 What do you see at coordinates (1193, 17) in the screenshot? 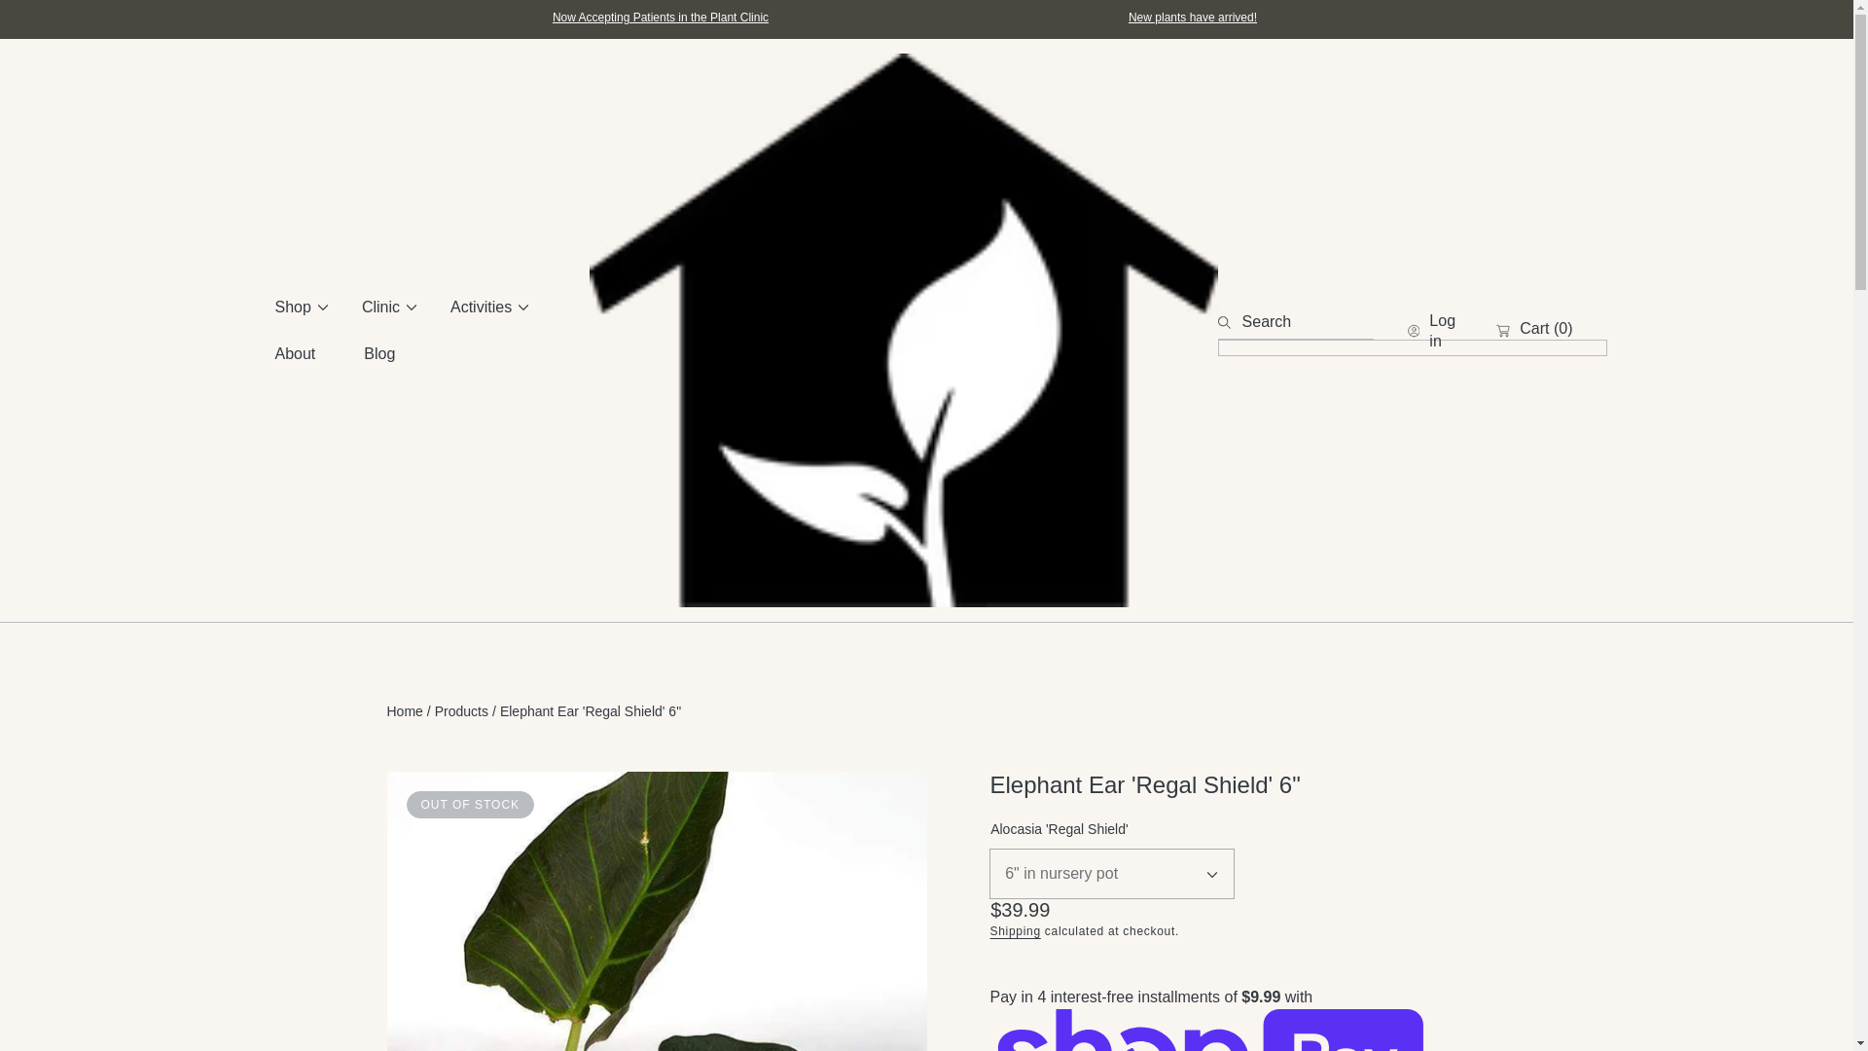
I see `New plants have arrived!` at bounding box center [1193, 17].